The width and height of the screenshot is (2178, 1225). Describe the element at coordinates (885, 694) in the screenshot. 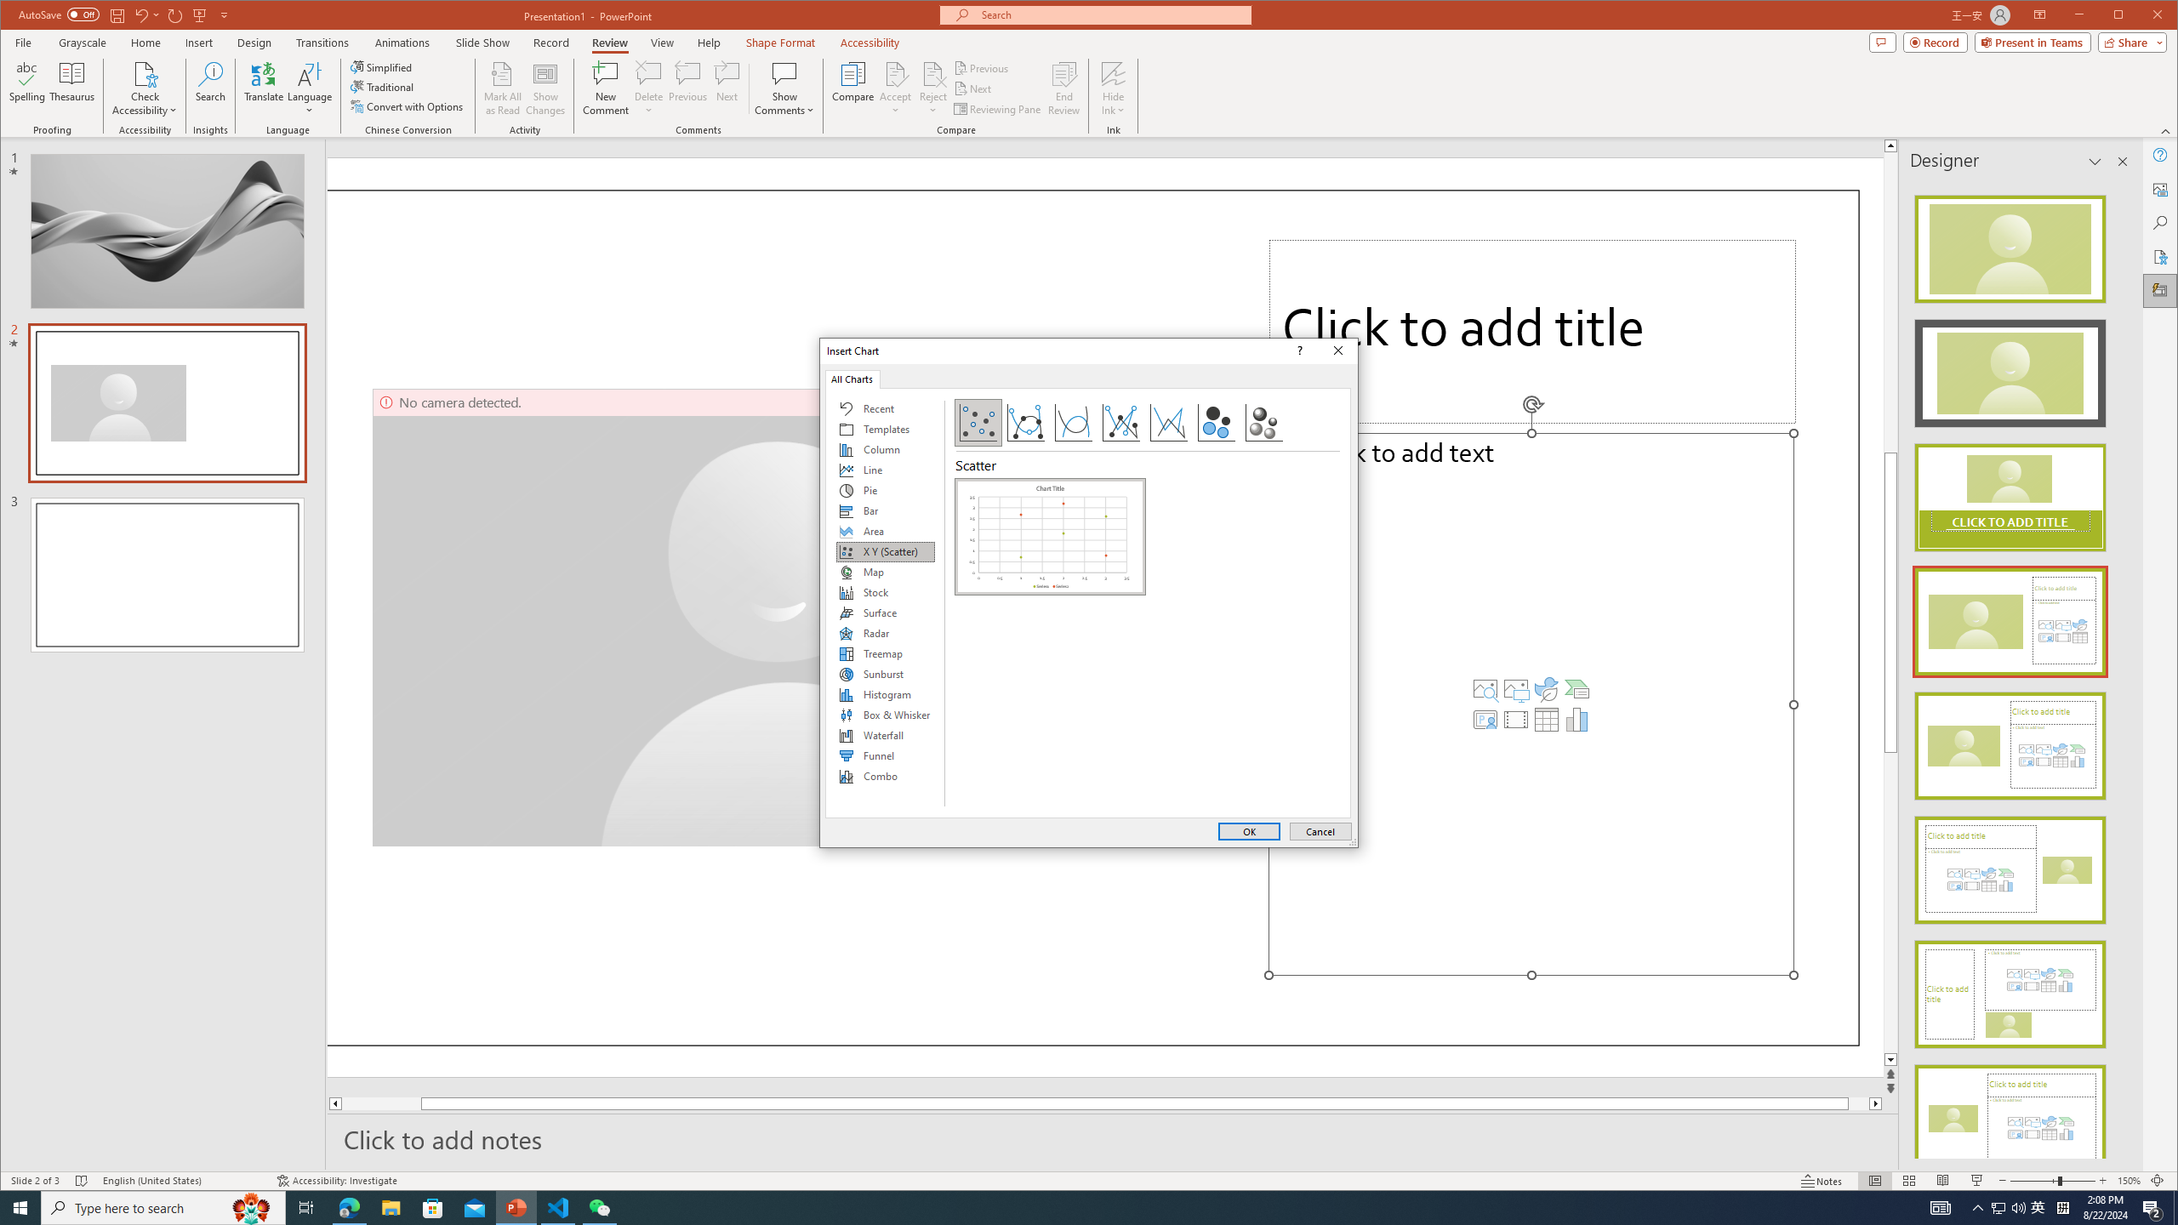

I see `Histogram` at that location.